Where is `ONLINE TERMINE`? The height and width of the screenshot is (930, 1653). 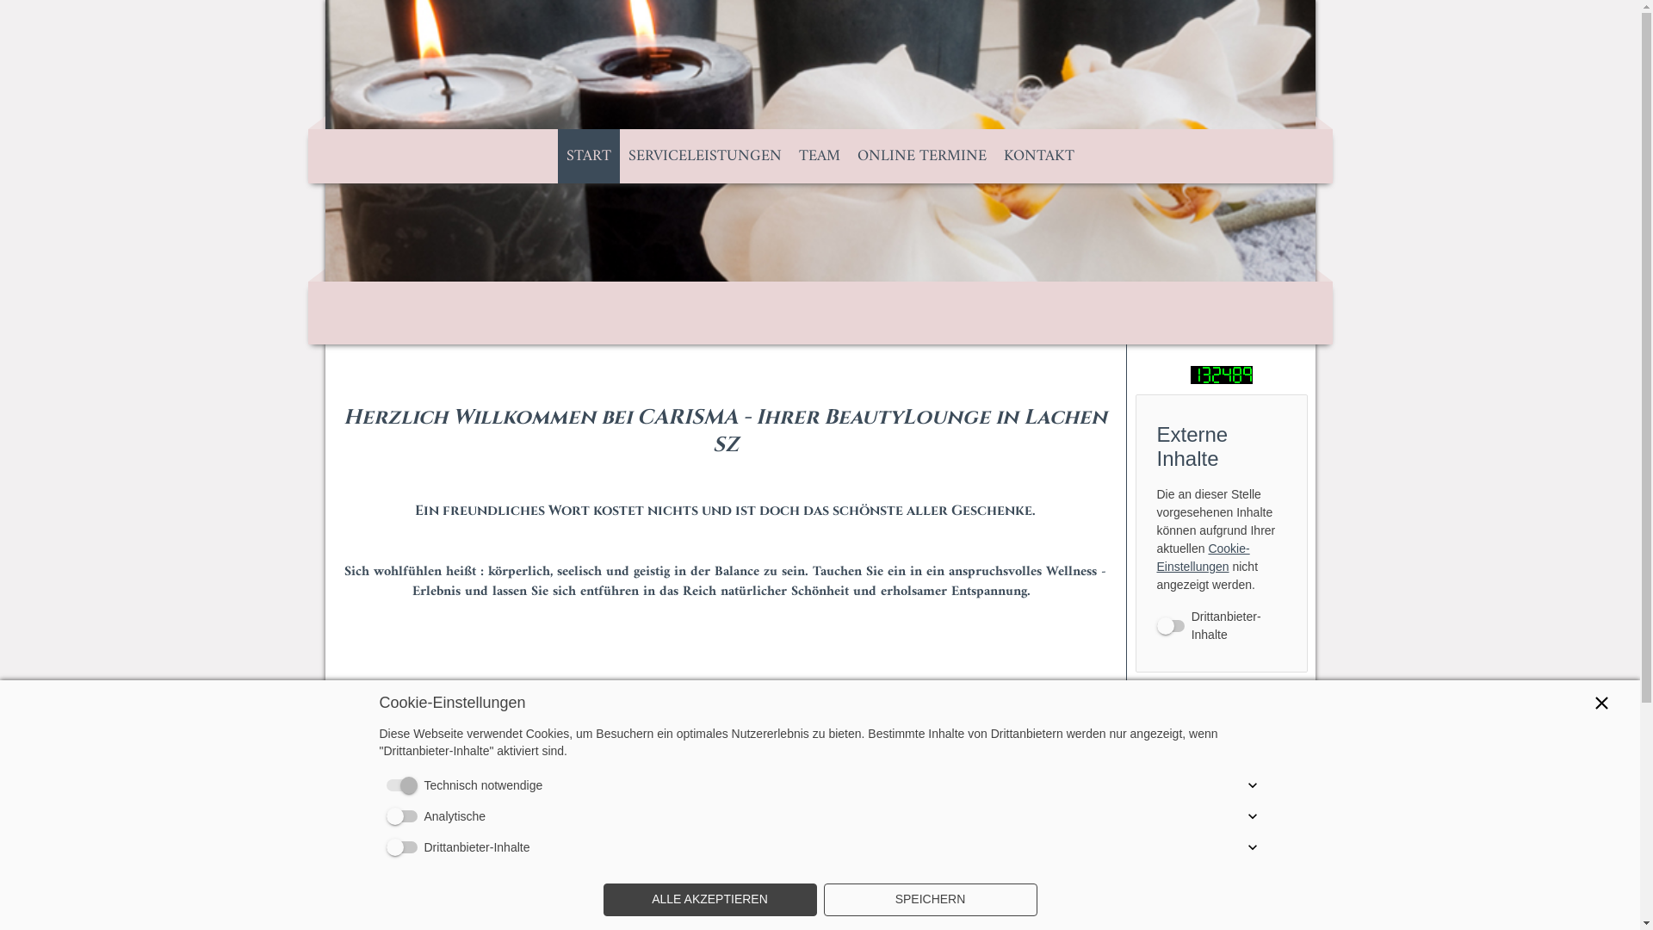 ONLINE TERMINE is located at coordinates (922, 157).